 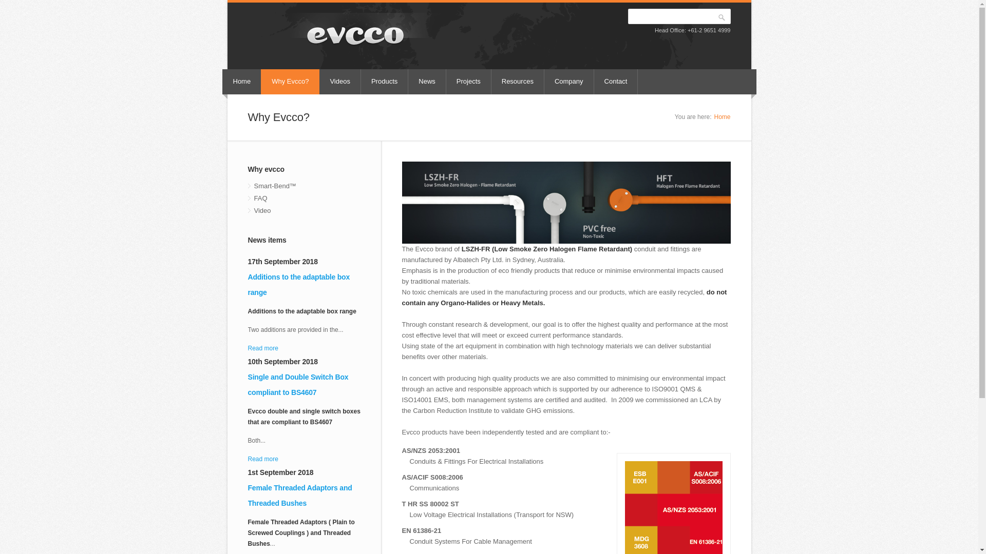 I want to click on Video, so click(x=304, y=211).